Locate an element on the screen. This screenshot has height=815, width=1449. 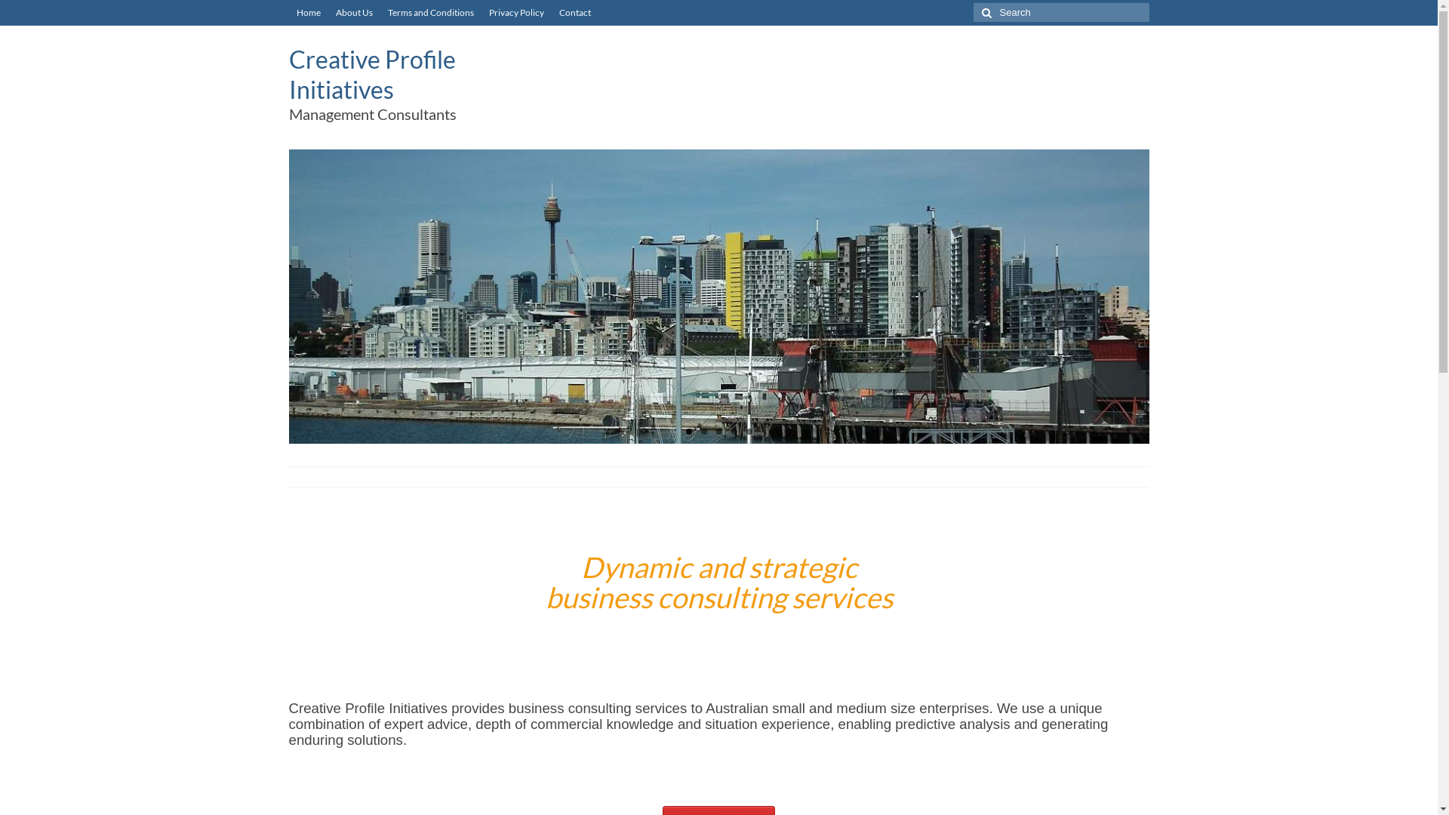
About Us is located at coordinates (353, 13).